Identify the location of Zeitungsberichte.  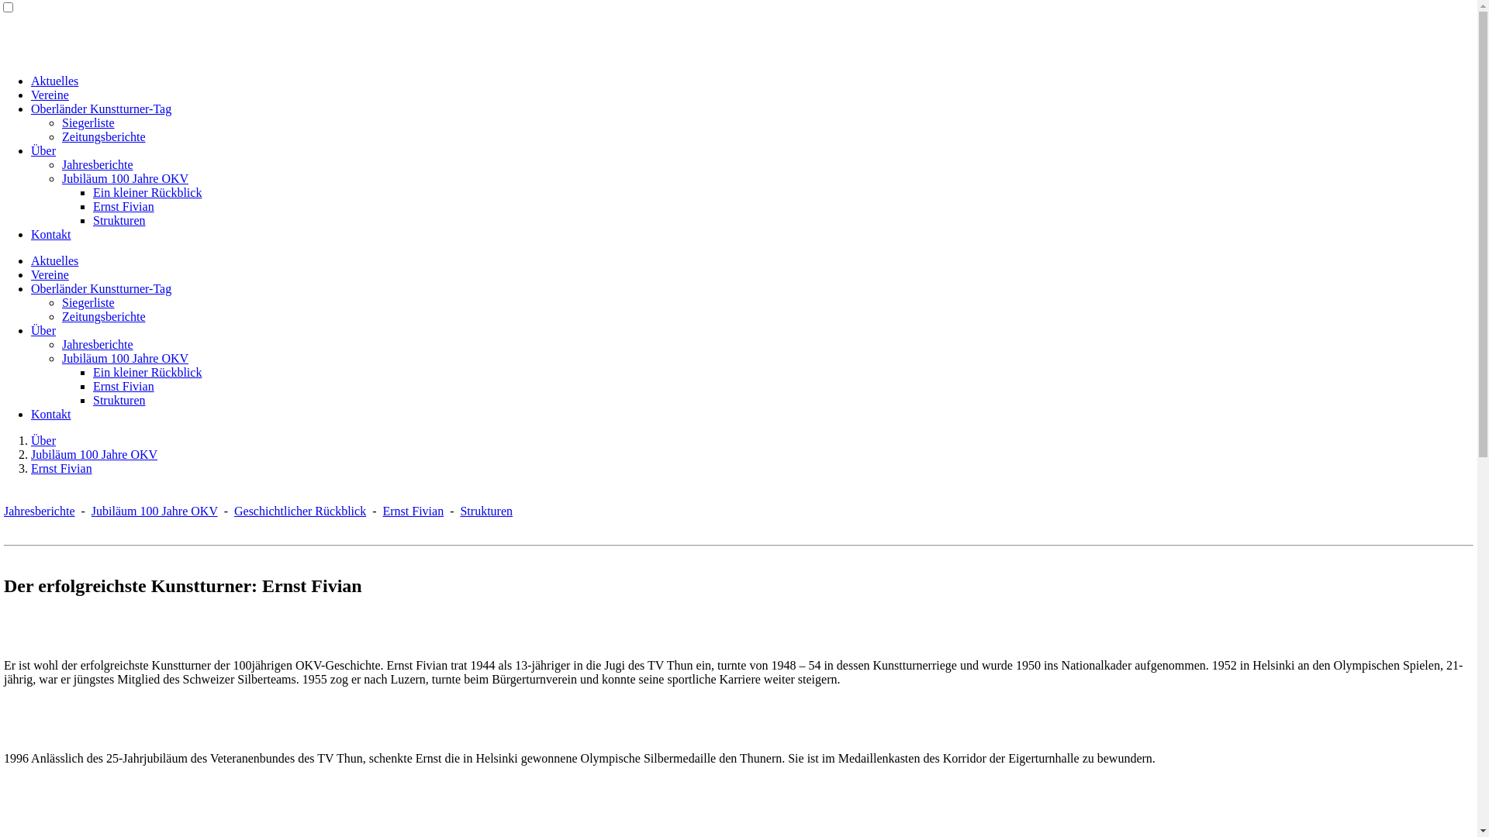
(104, 136).